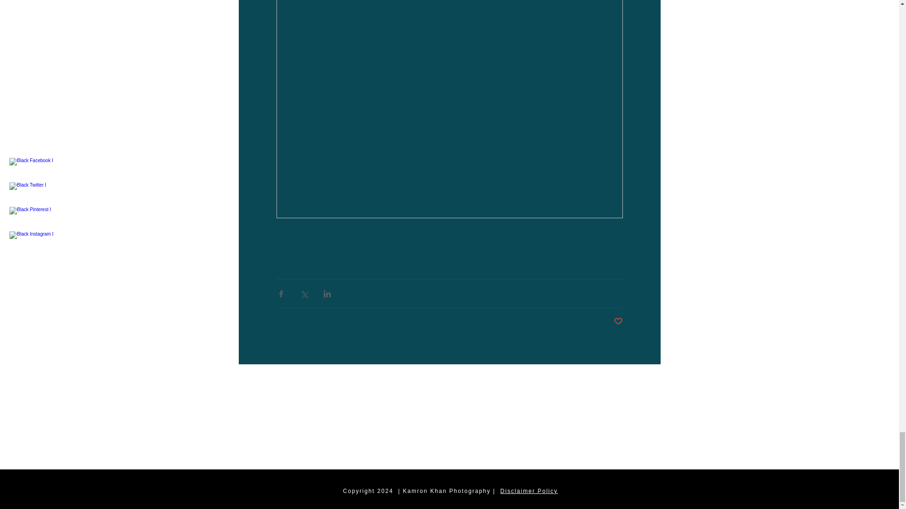 The width and height of the screenshot is (906, 509). I want to click on Post not marked as liked, so click(618, 321).